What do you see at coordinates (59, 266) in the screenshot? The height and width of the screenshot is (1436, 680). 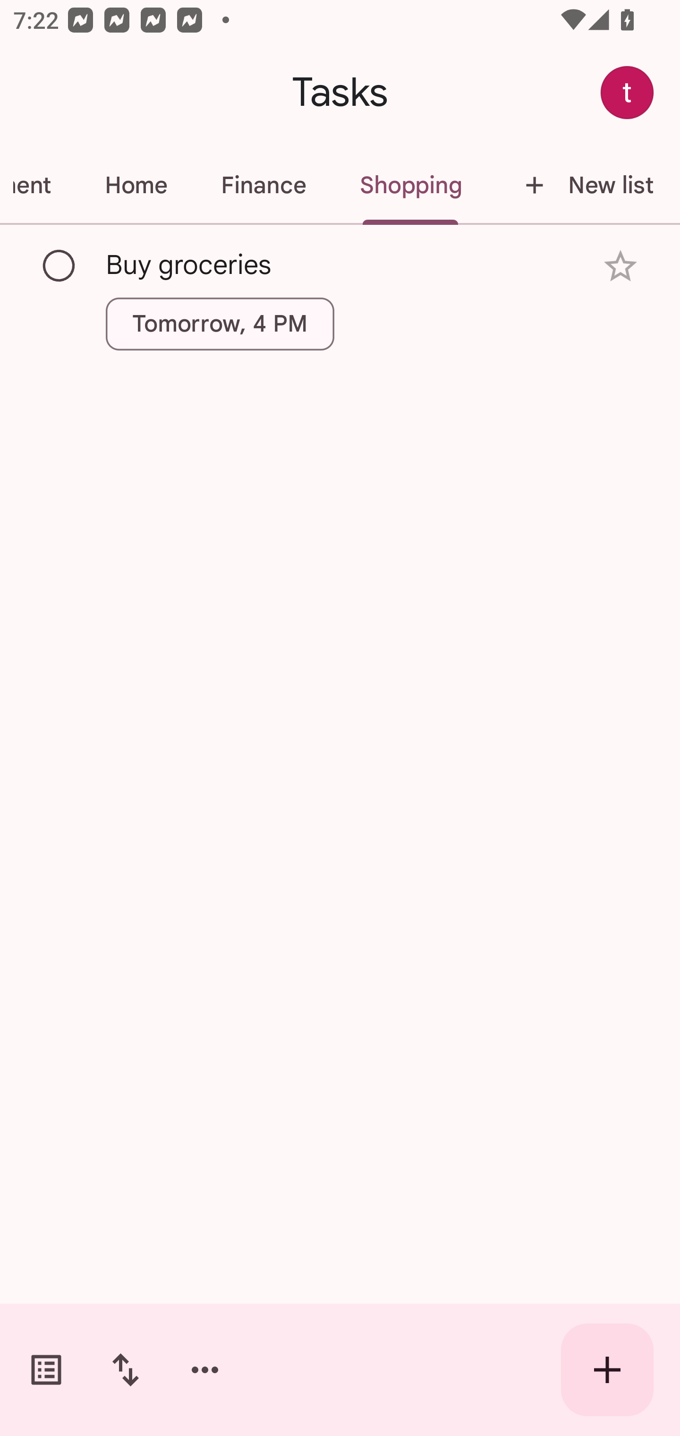 I see `Mark as complete` at bounding box center [59, 266].